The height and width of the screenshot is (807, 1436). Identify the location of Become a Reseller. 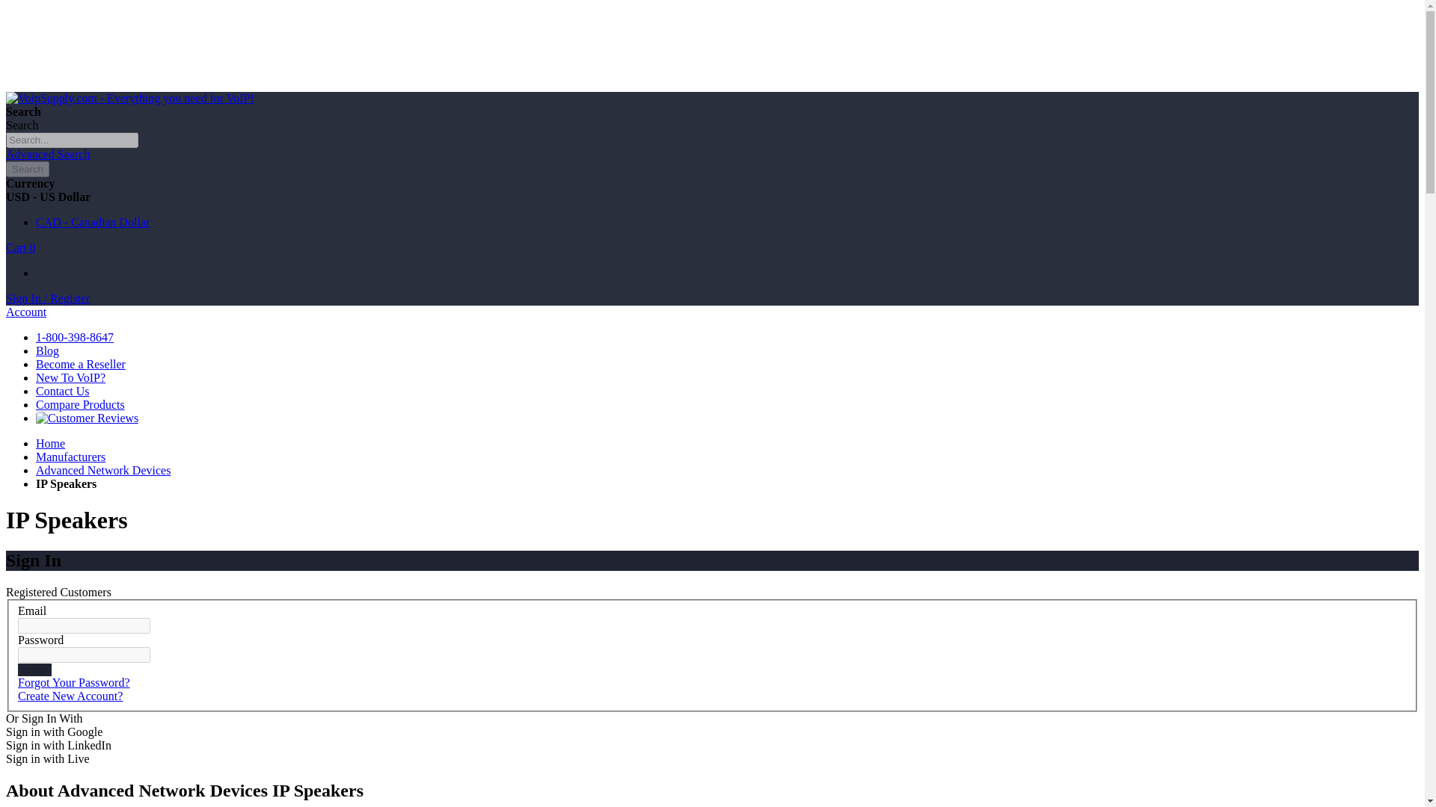
(81, 364).